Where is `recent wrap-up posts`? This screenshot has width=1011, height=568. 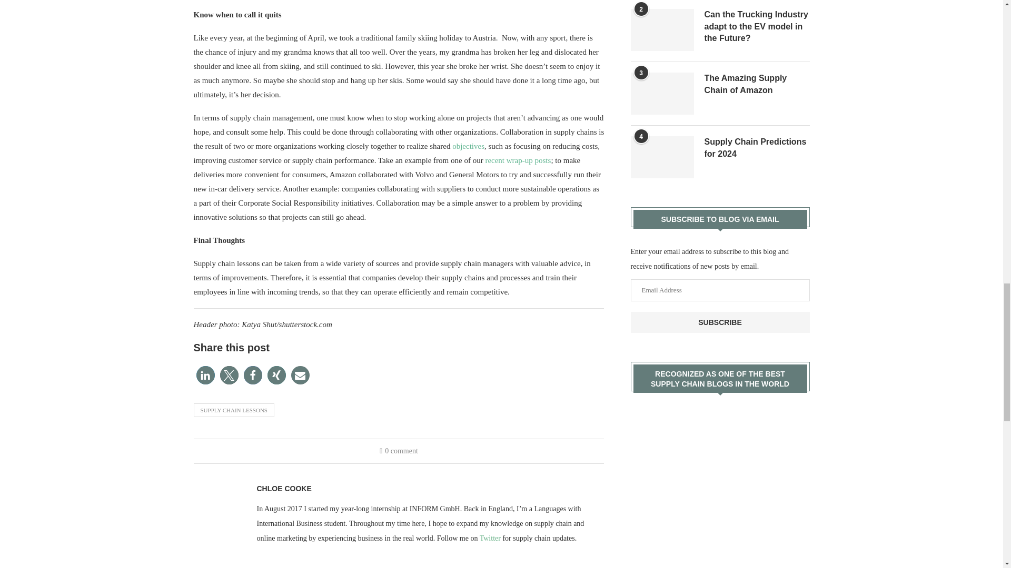 recent wrap-up posts is located at coordinates (518, 160).